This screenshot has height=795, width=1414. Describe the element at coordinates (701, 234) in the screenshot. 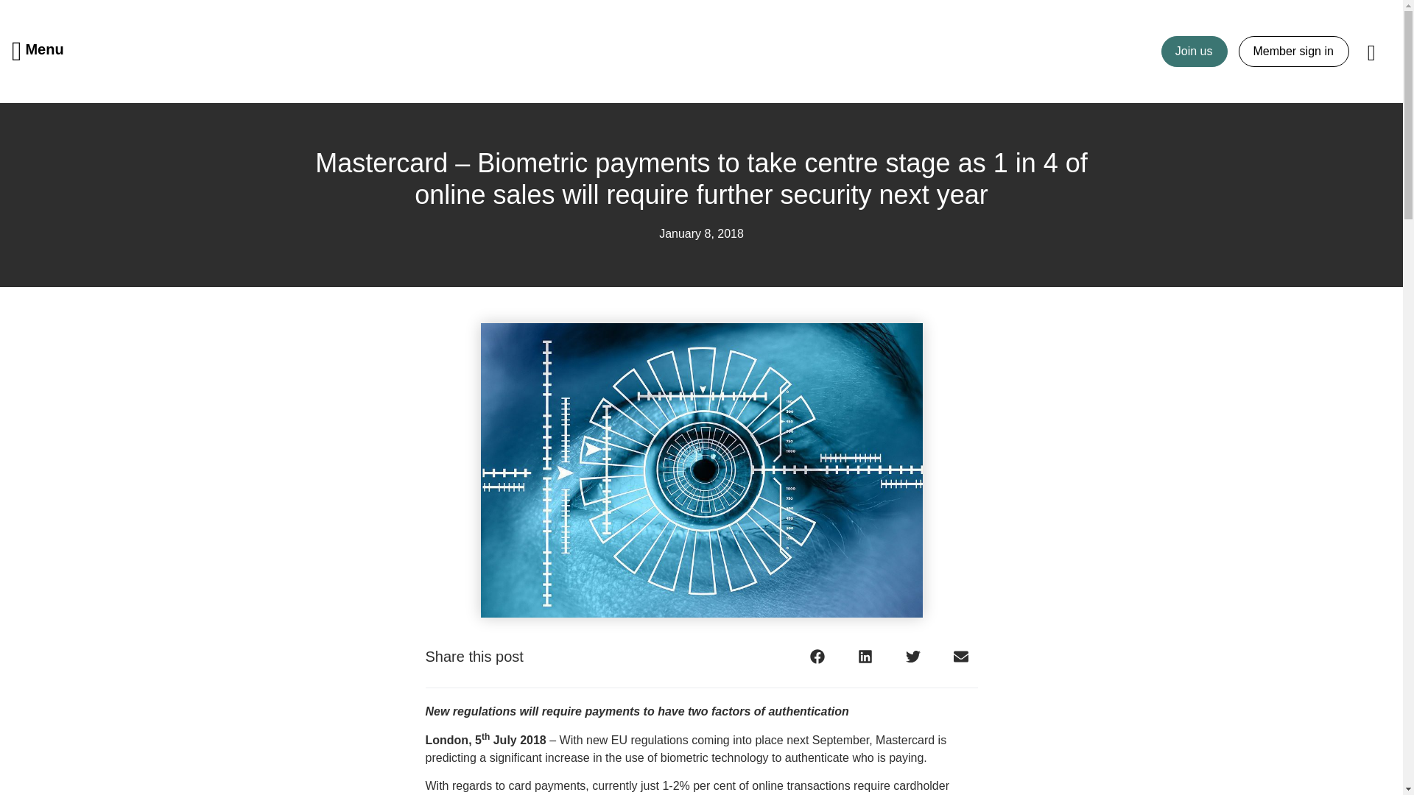

I see `January 8, 2018` at that location.